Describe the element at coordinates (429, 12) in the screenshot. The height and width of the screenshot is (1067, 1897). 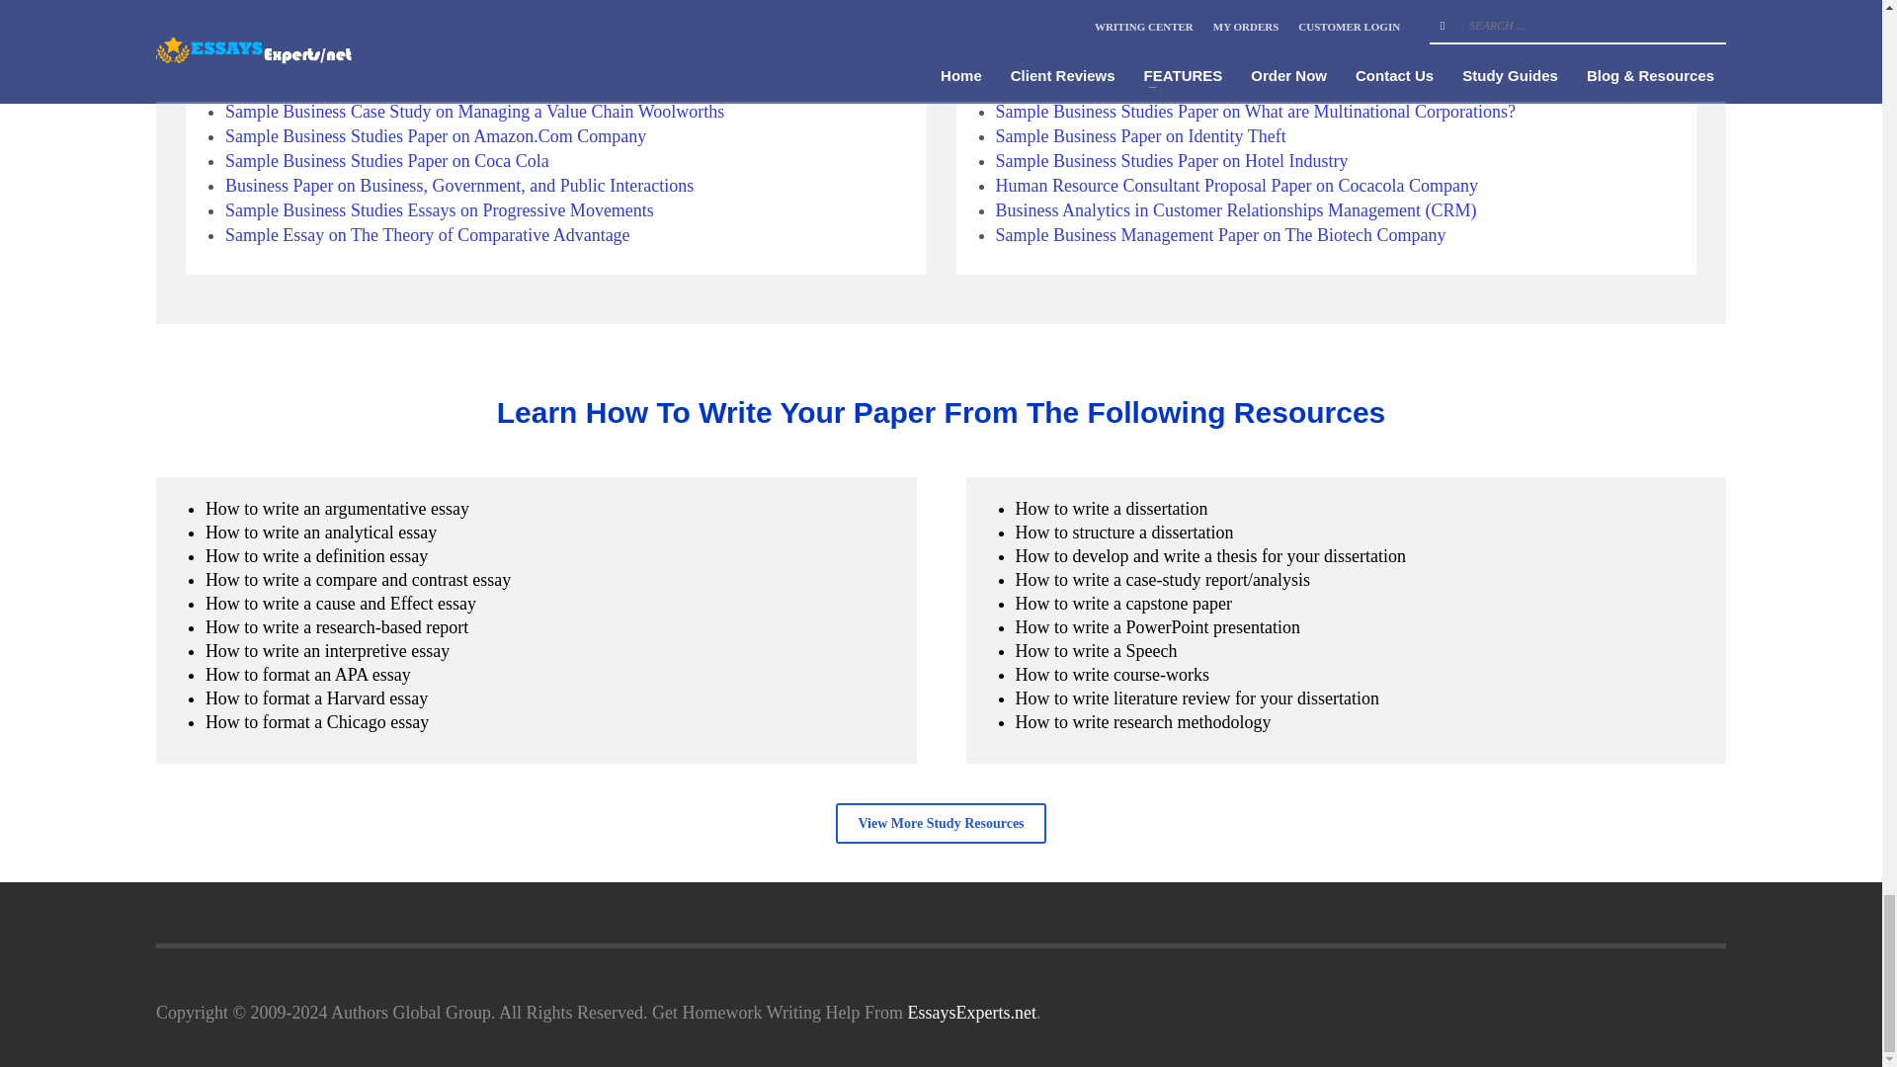
I see `Sample Business Studies Essays on Quality Management` at that location.